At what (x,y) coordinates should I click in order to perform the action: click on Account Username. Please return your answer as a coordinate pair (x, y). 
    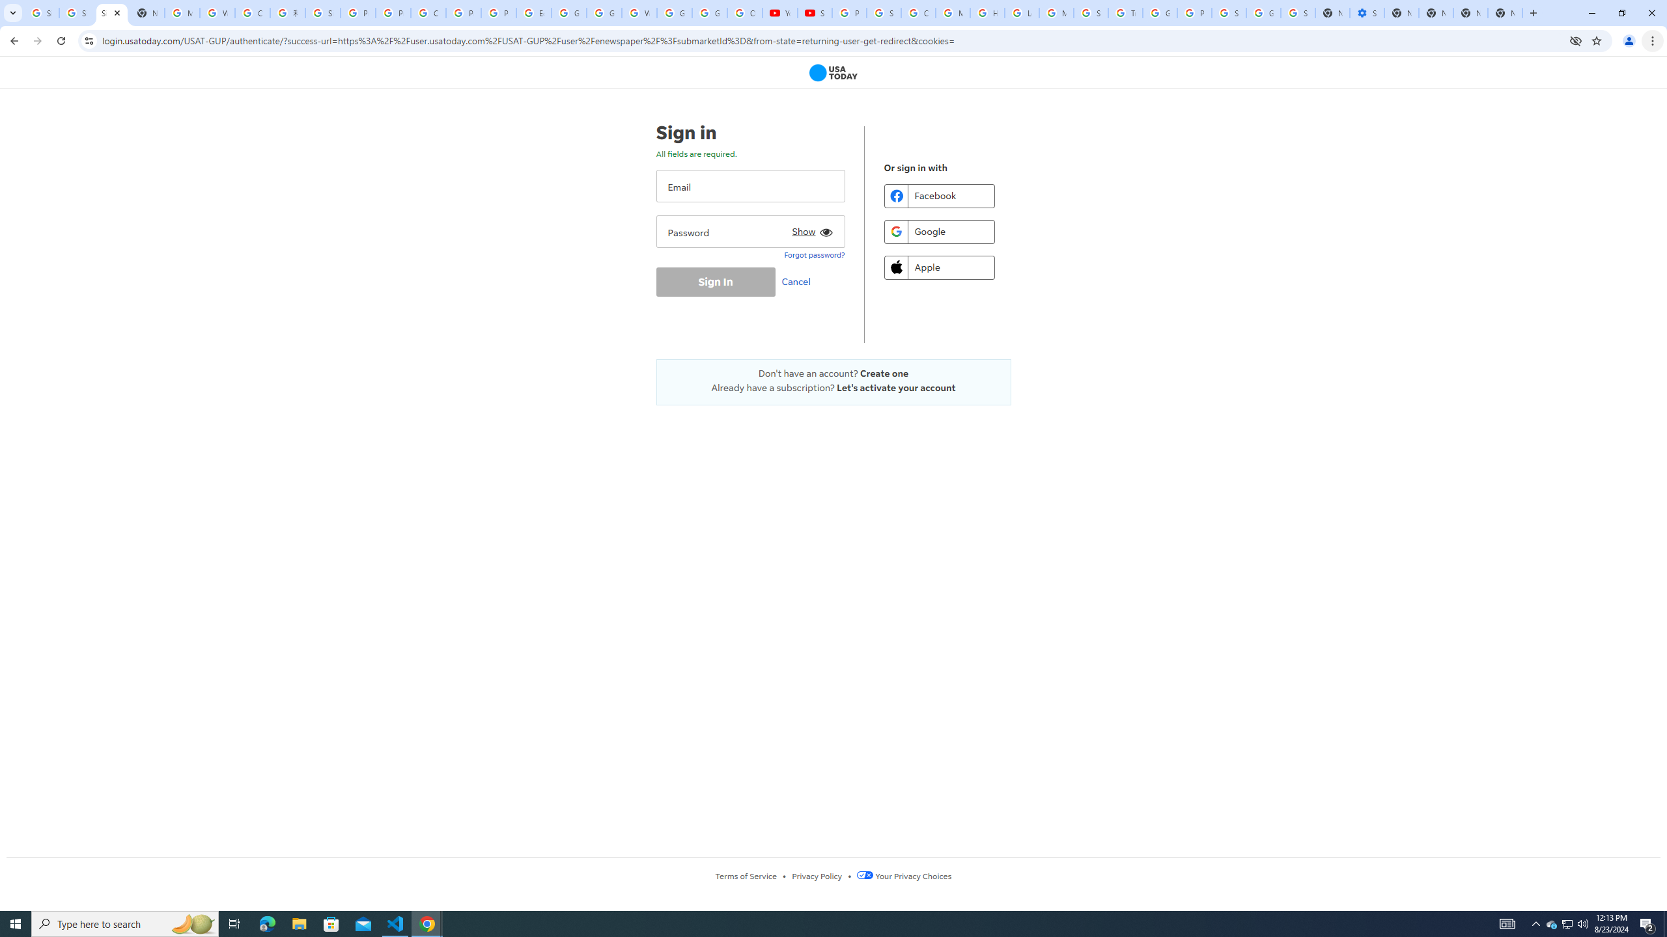
    Looking at the image, I should click on (750, 186).